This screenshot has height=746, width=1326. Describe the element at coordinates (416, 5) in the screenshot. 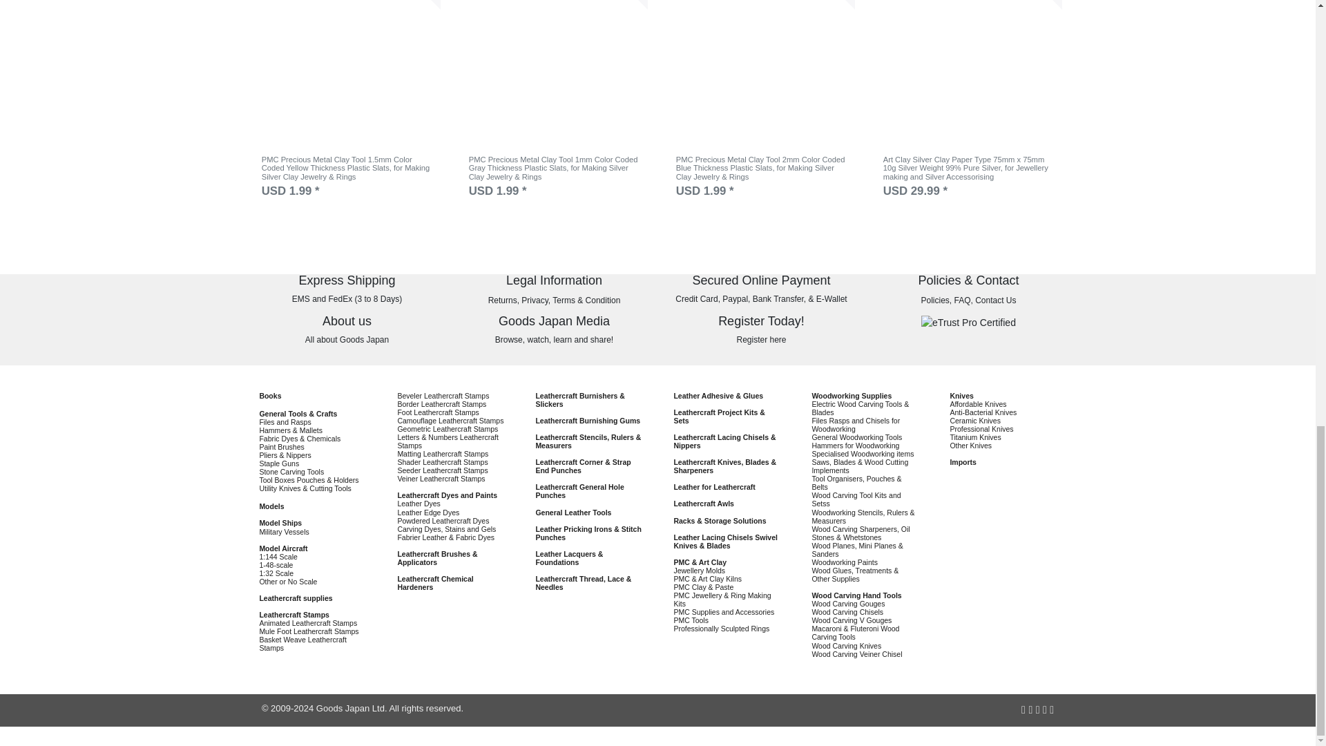

I see `Add to cart` at that location.